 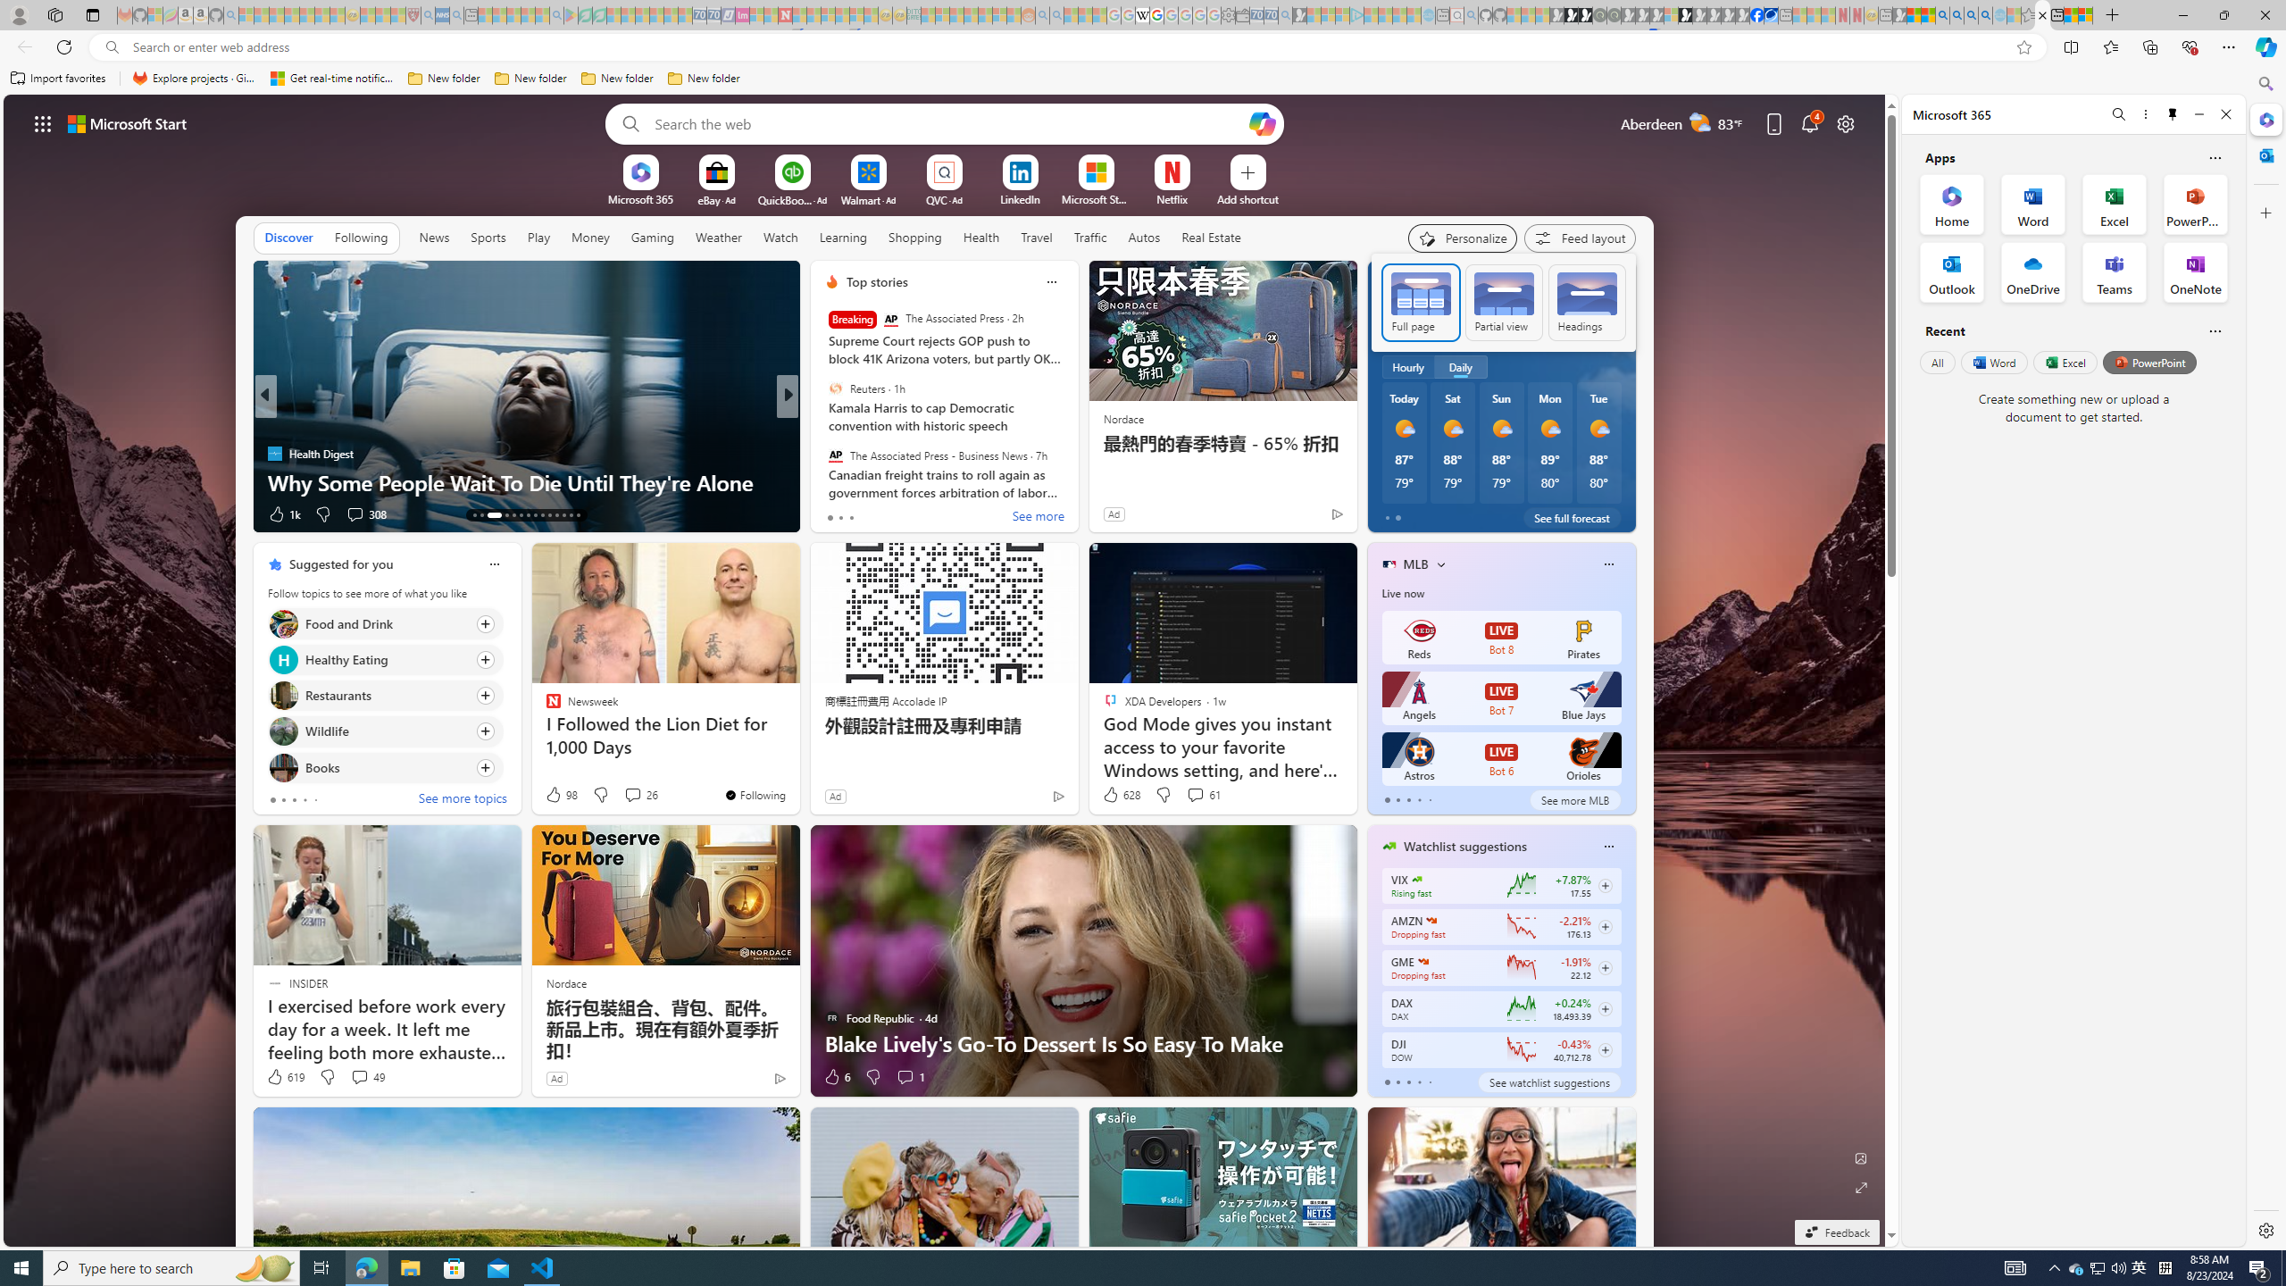 I want to click on 659 Like, so click(x=836, y=514).